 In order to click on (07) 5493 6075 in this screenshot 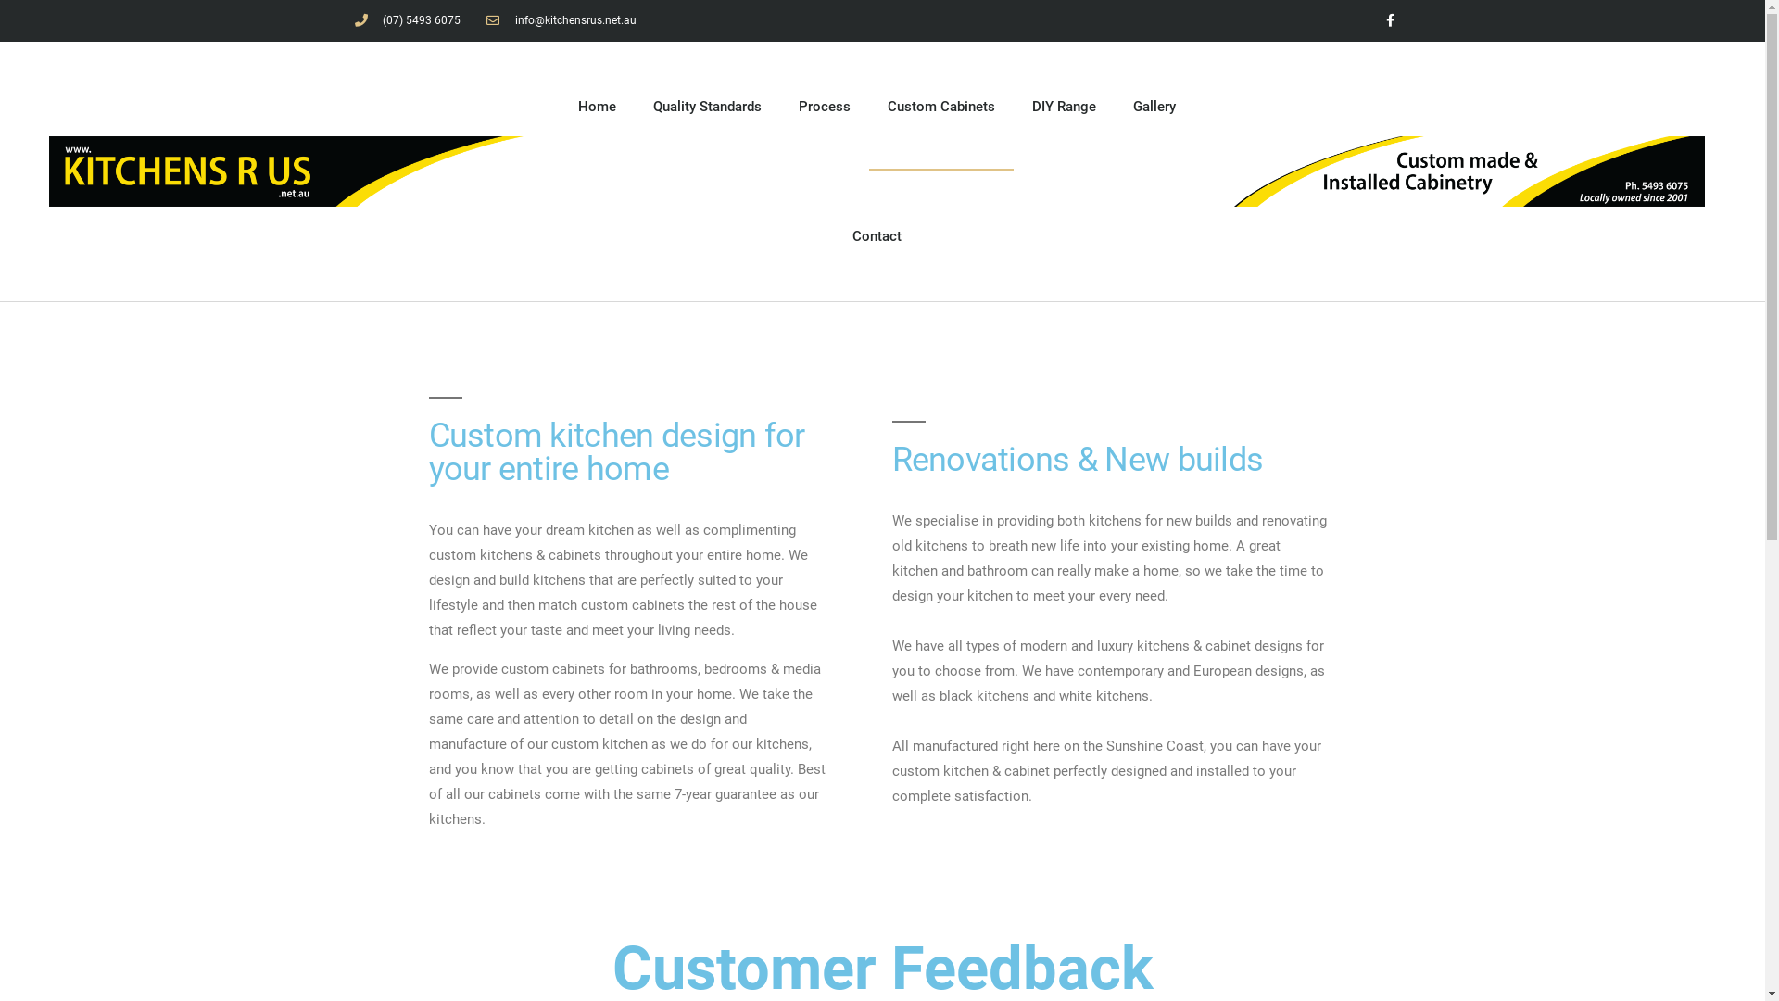, I will do `click(408, 21)`.